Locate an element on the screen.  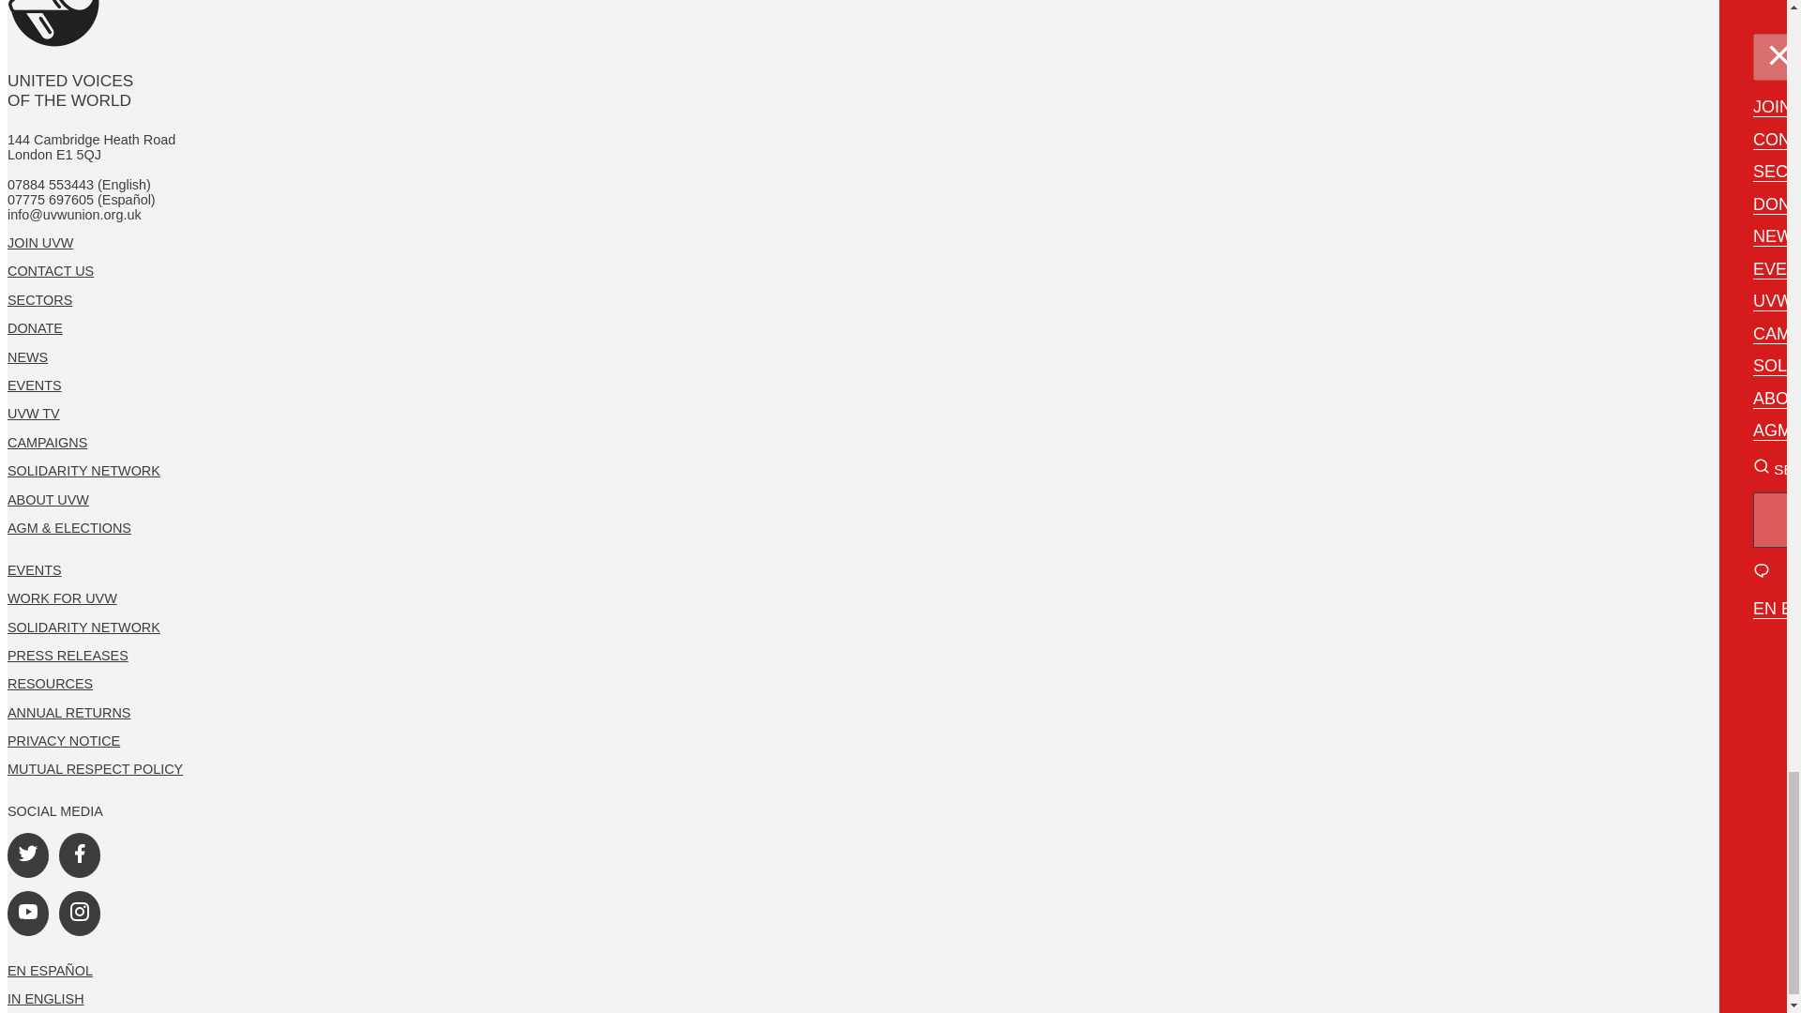
Facebook is located at coordinates (80, 855).